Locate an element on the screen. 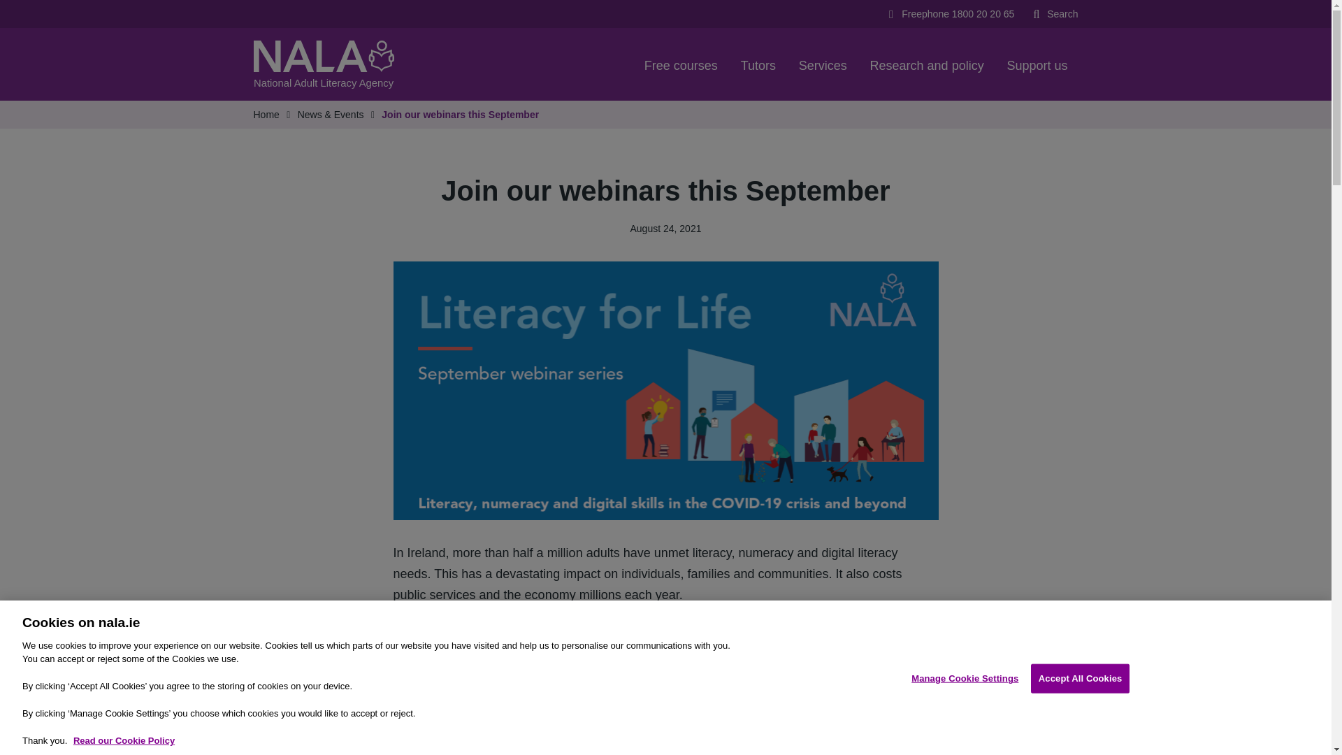  Services is located at coordinates (823, 64).